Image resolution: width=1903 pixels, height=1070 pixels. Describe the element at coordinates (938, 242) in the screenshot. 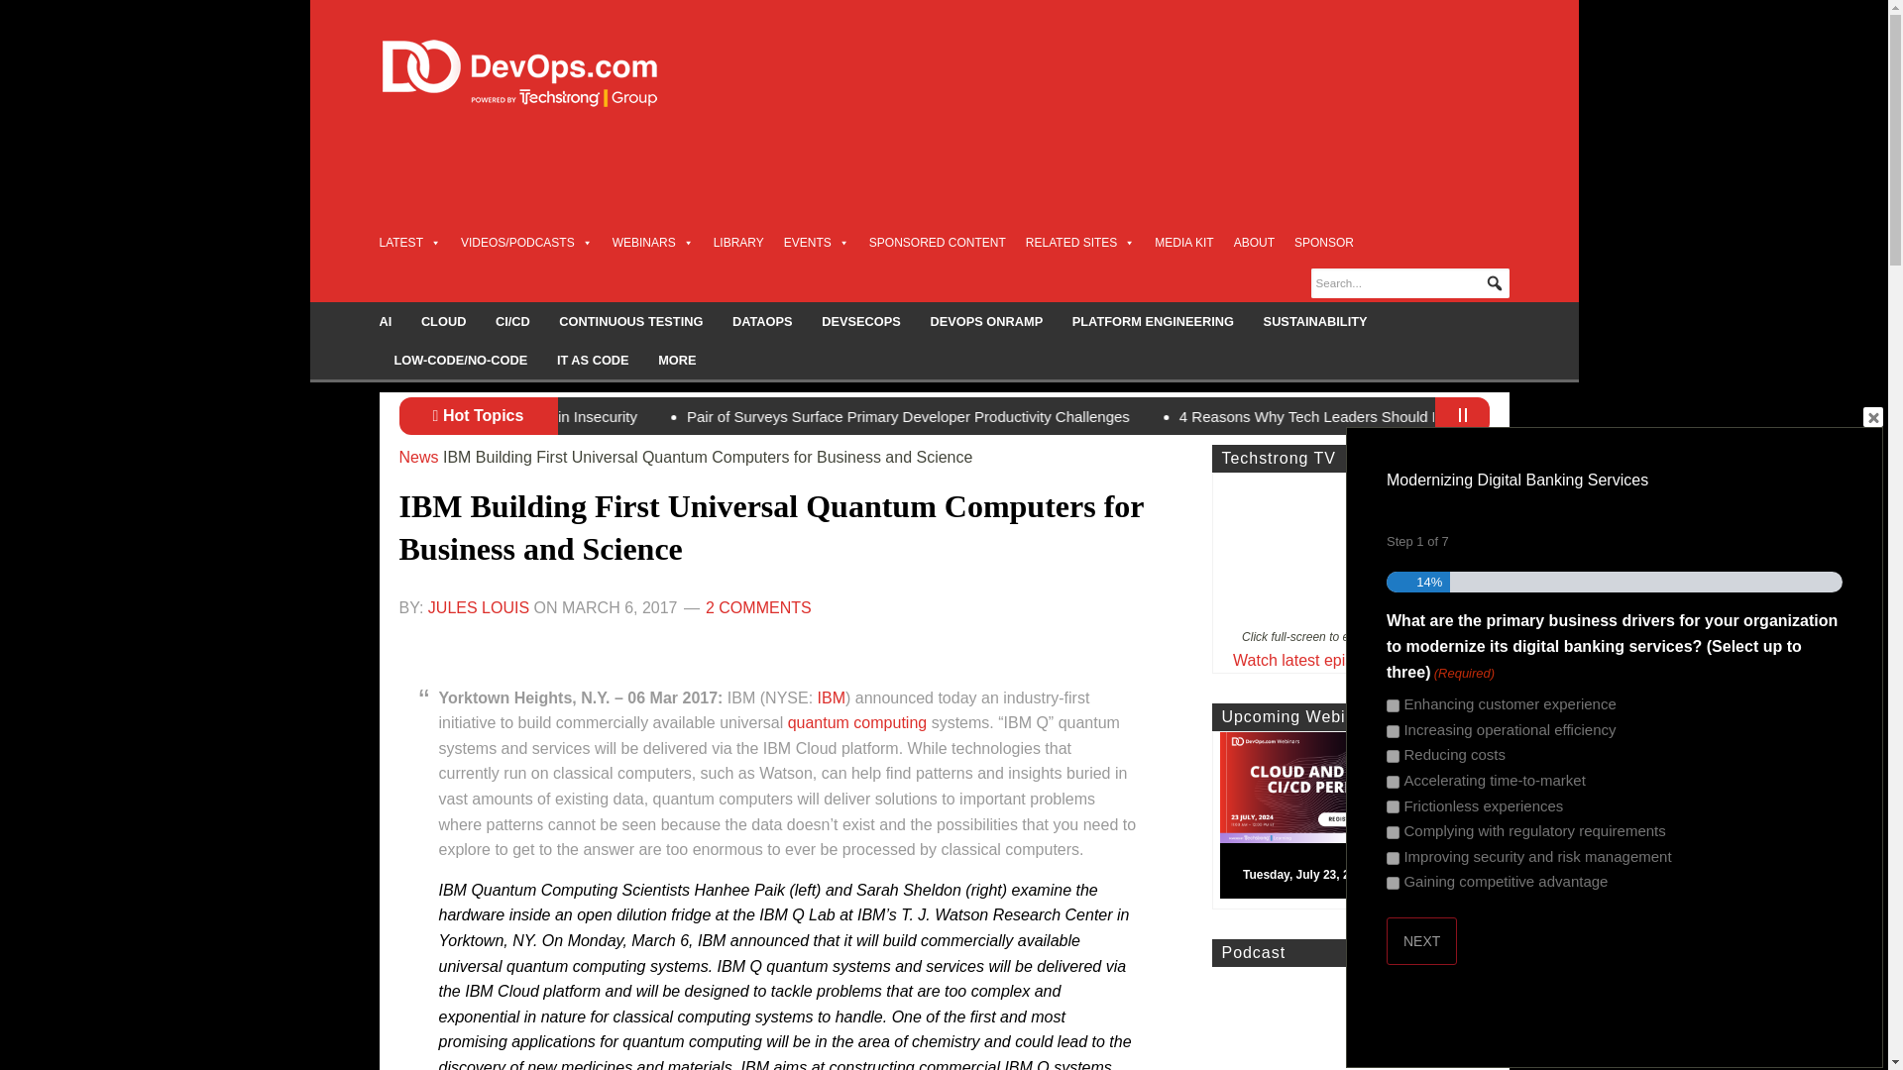

I see `SPONSORED CONTENT` at that location.